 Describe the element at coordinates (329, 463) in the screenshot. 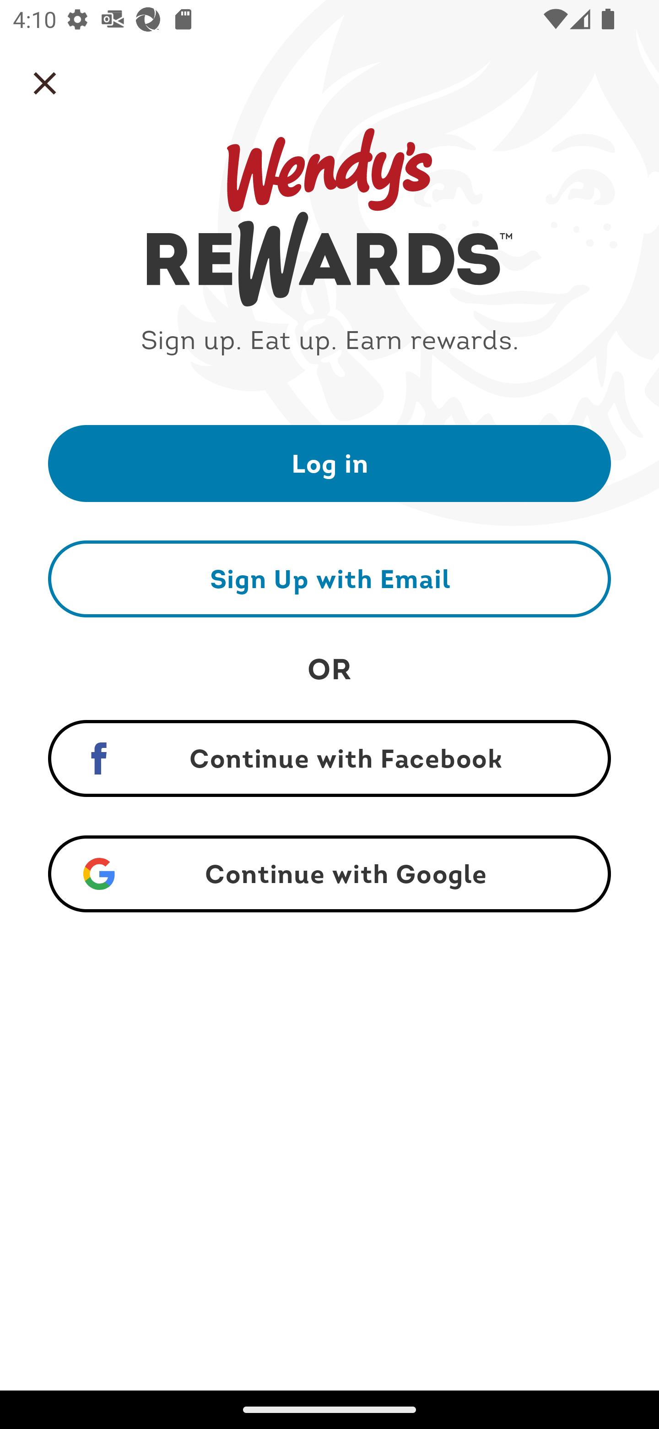

I see `Log in` at that location.